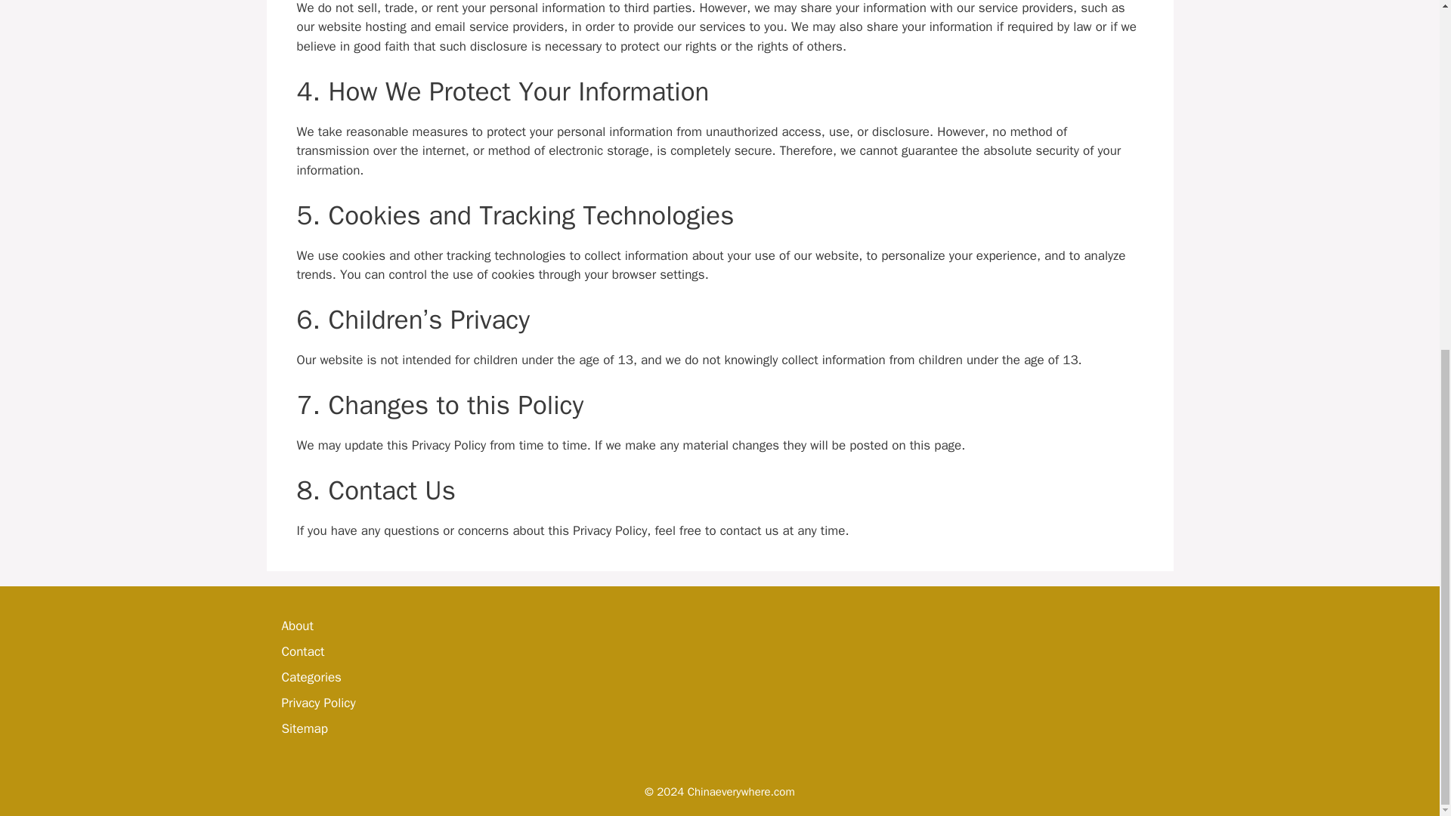 The image size is (1451, 816). I want to click on Categories, so click(311, 677).